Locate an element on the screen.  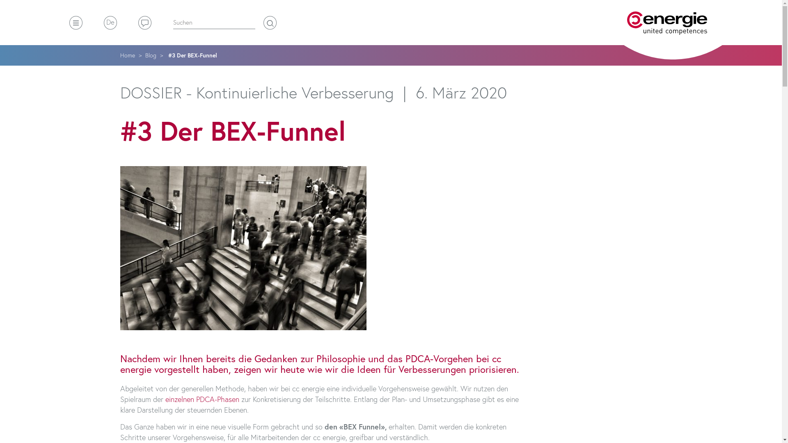
Contact is located at coordinates (144, 23).